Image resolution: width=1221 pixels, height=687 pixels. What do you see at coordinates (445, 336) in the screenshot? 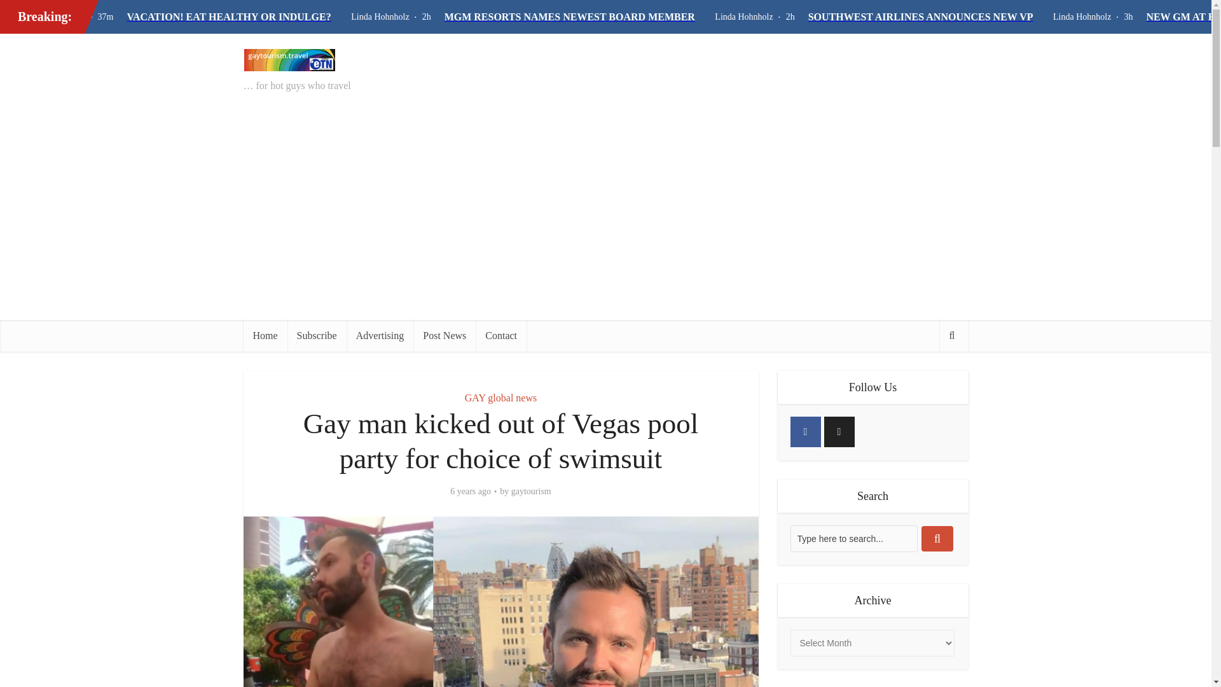
I see `Post News` at bounding box center [445, 336].